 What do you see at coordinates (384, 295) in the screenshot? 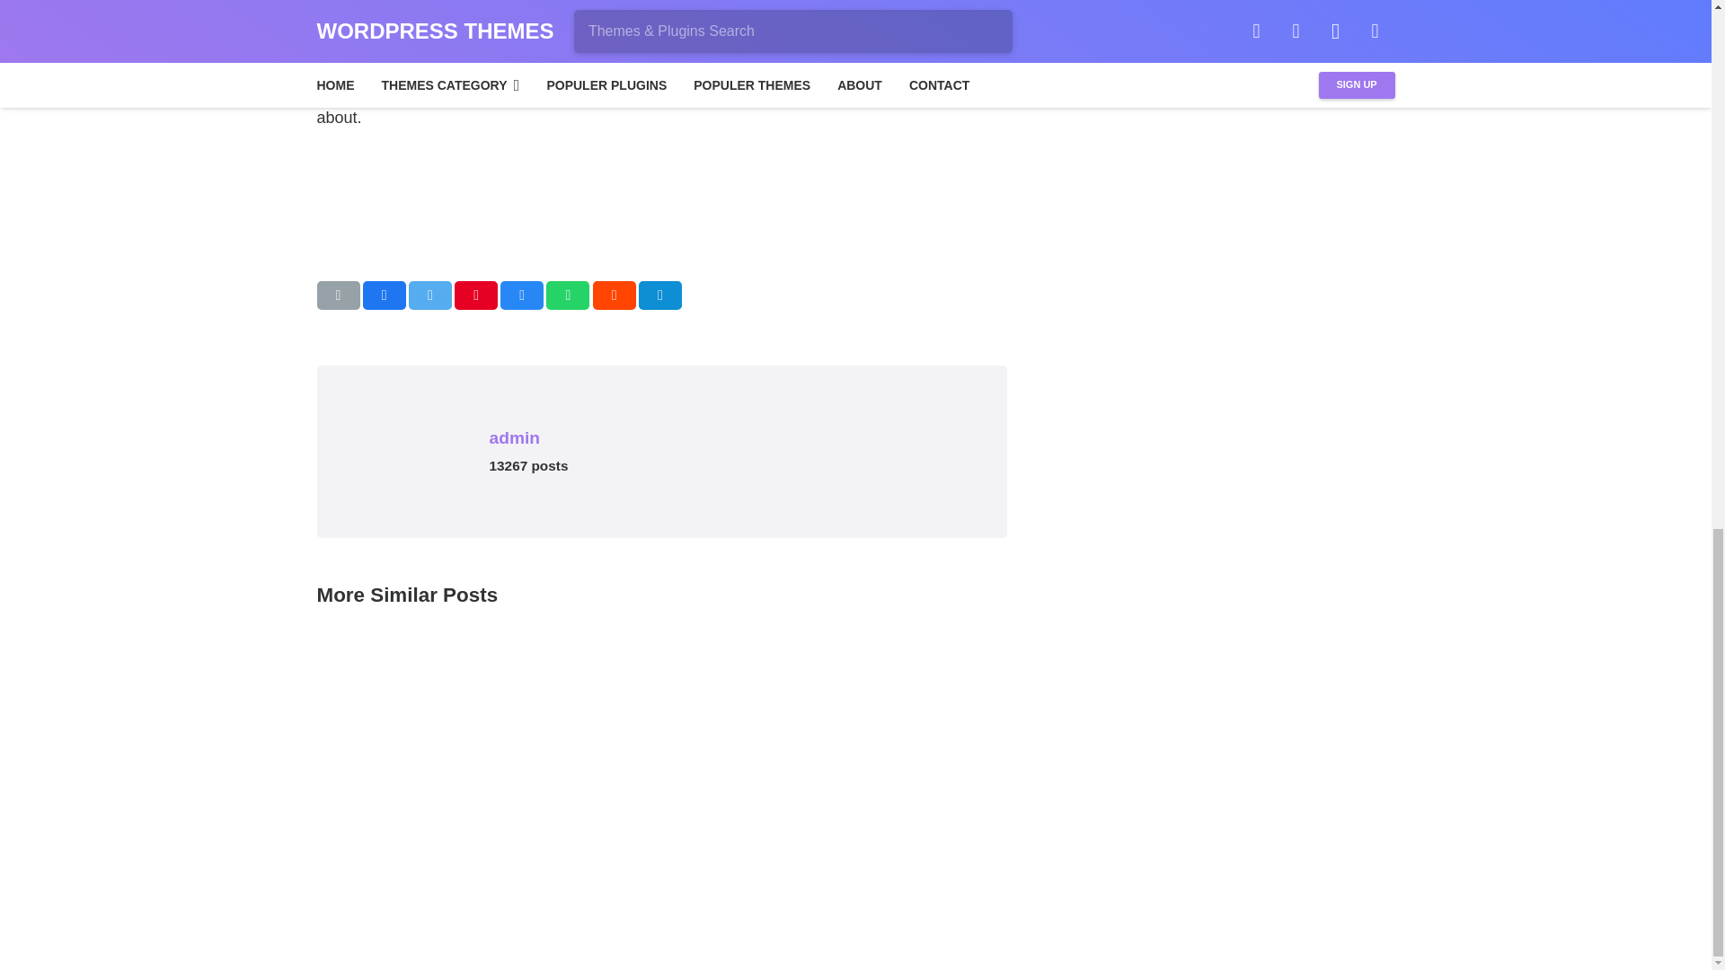
I see `Share this` at bounding box center [384, 295].